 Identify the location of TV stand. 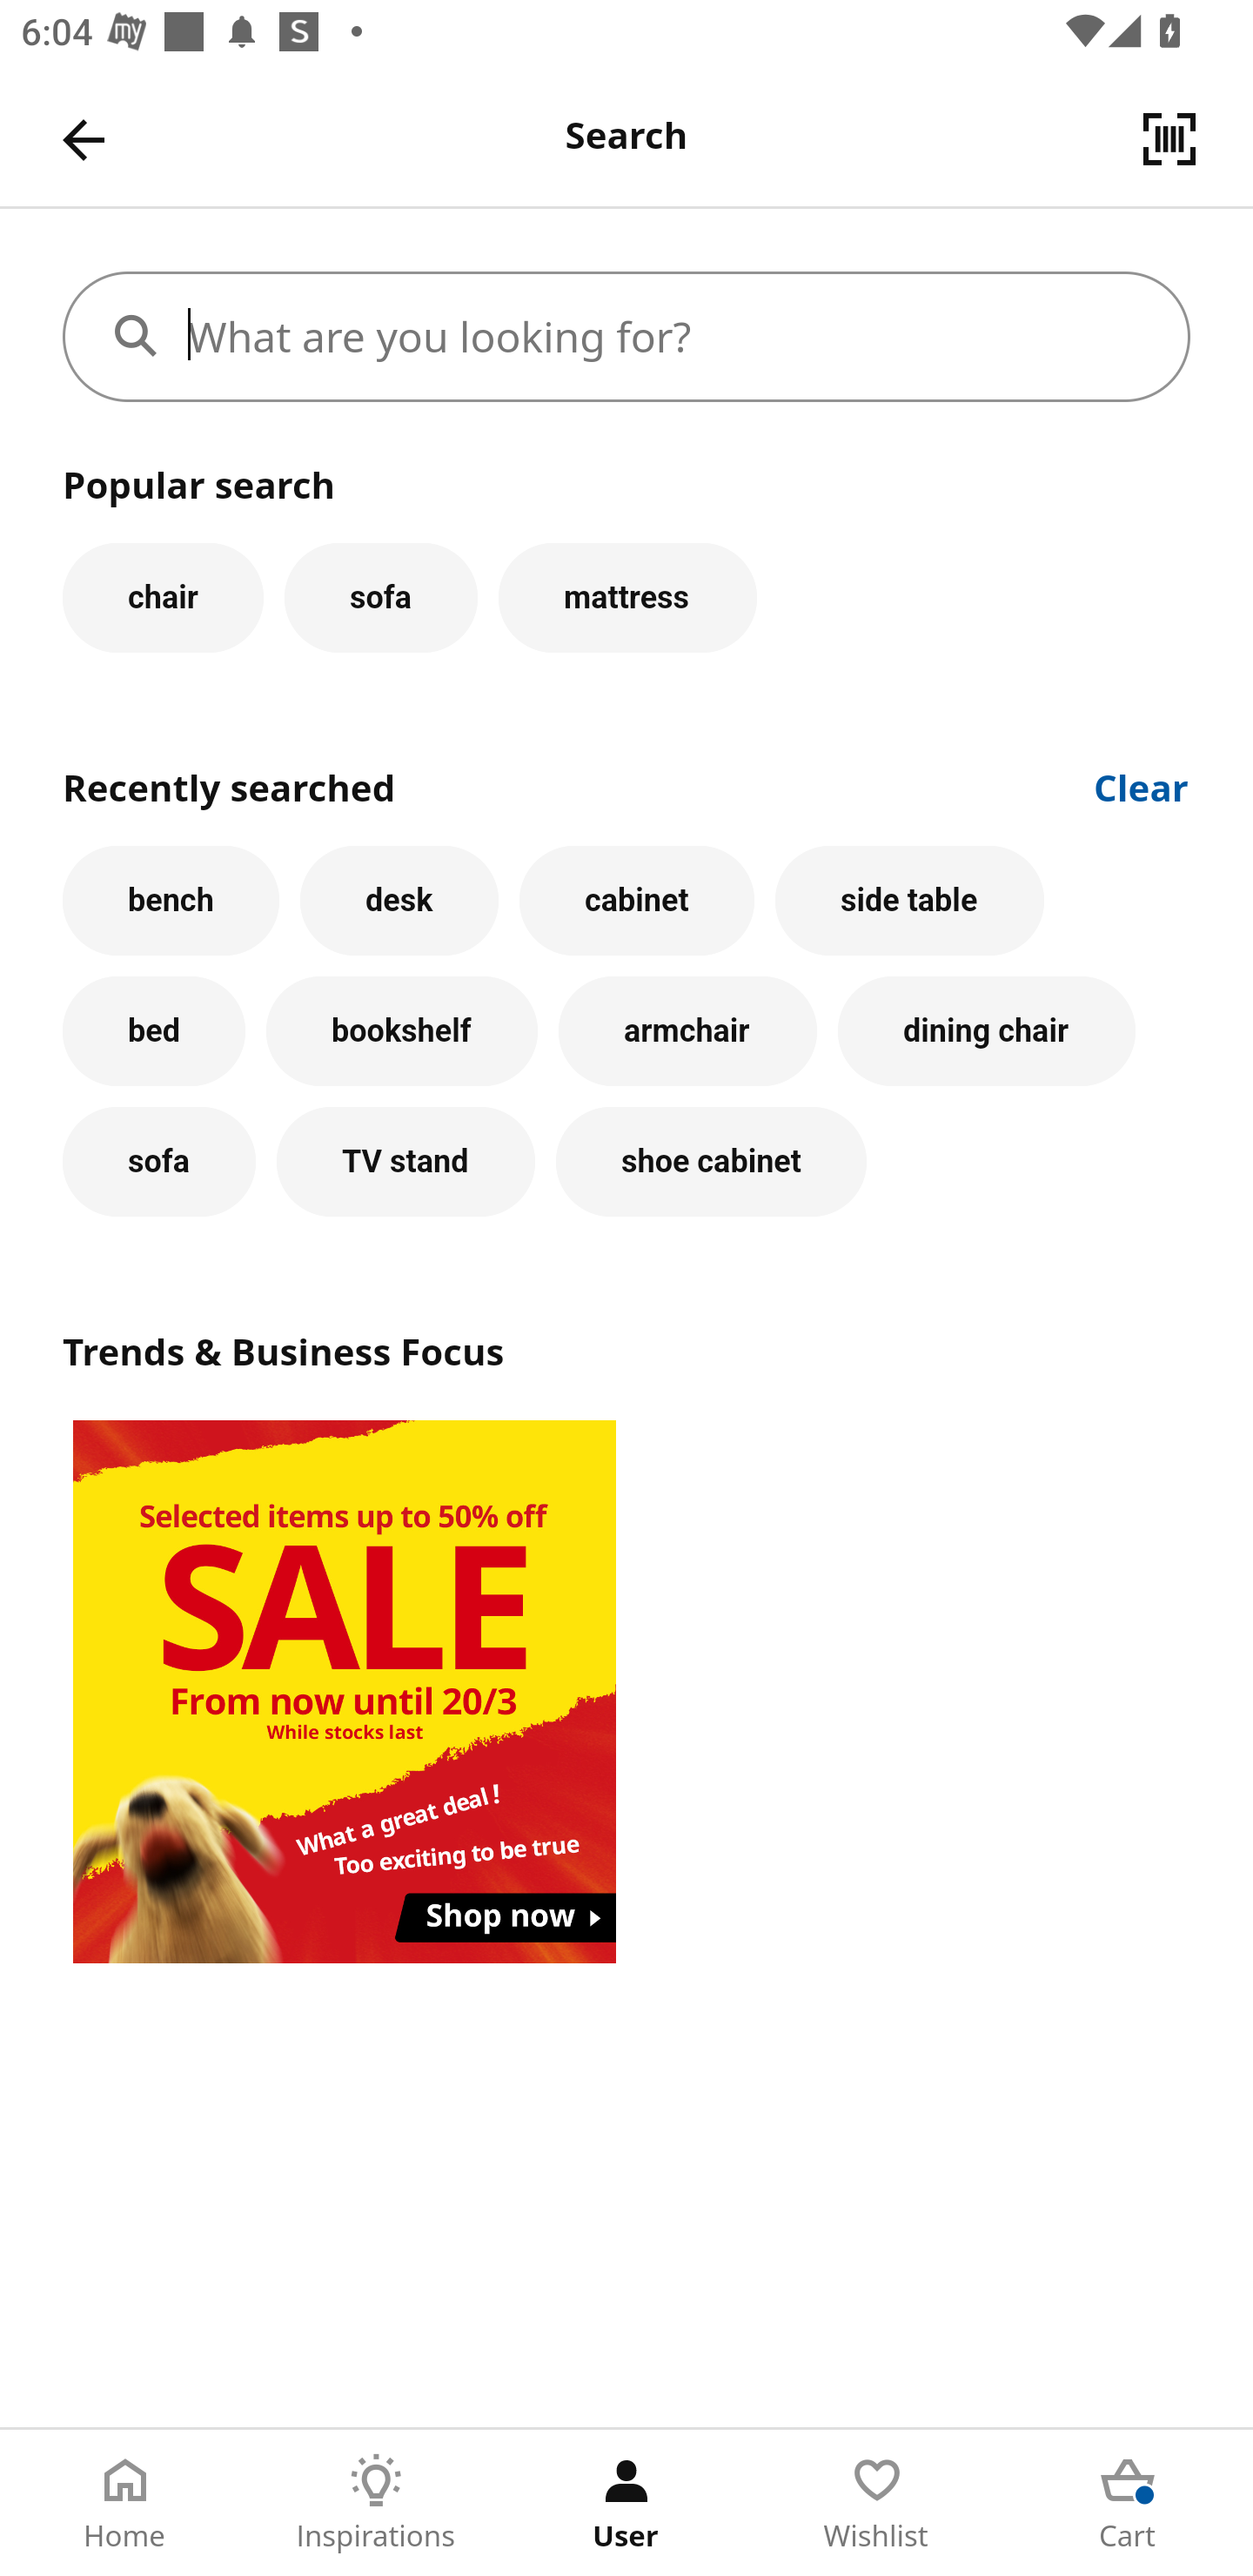
(405, 1161).